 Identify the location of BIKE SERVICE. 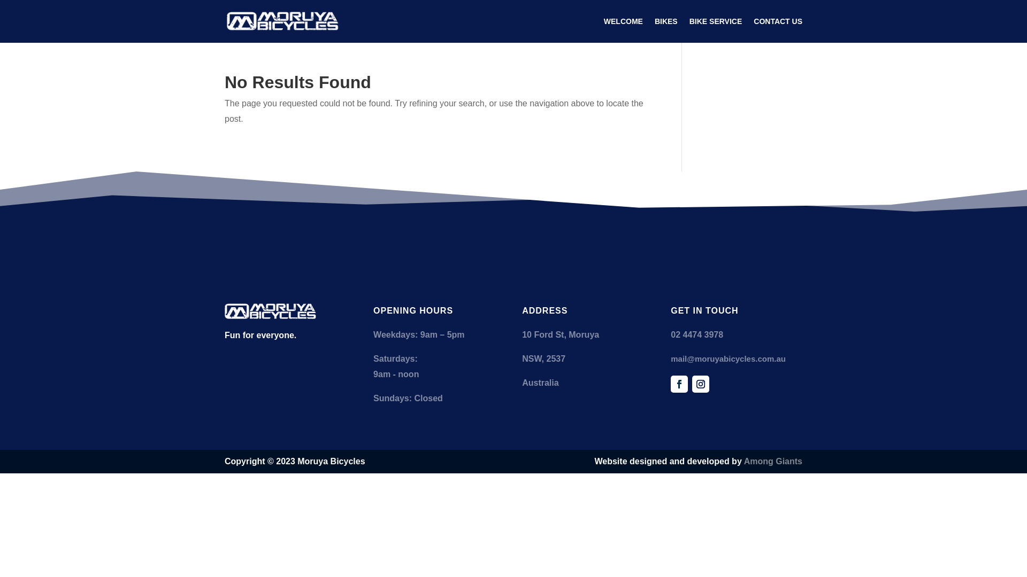
(716, 30).